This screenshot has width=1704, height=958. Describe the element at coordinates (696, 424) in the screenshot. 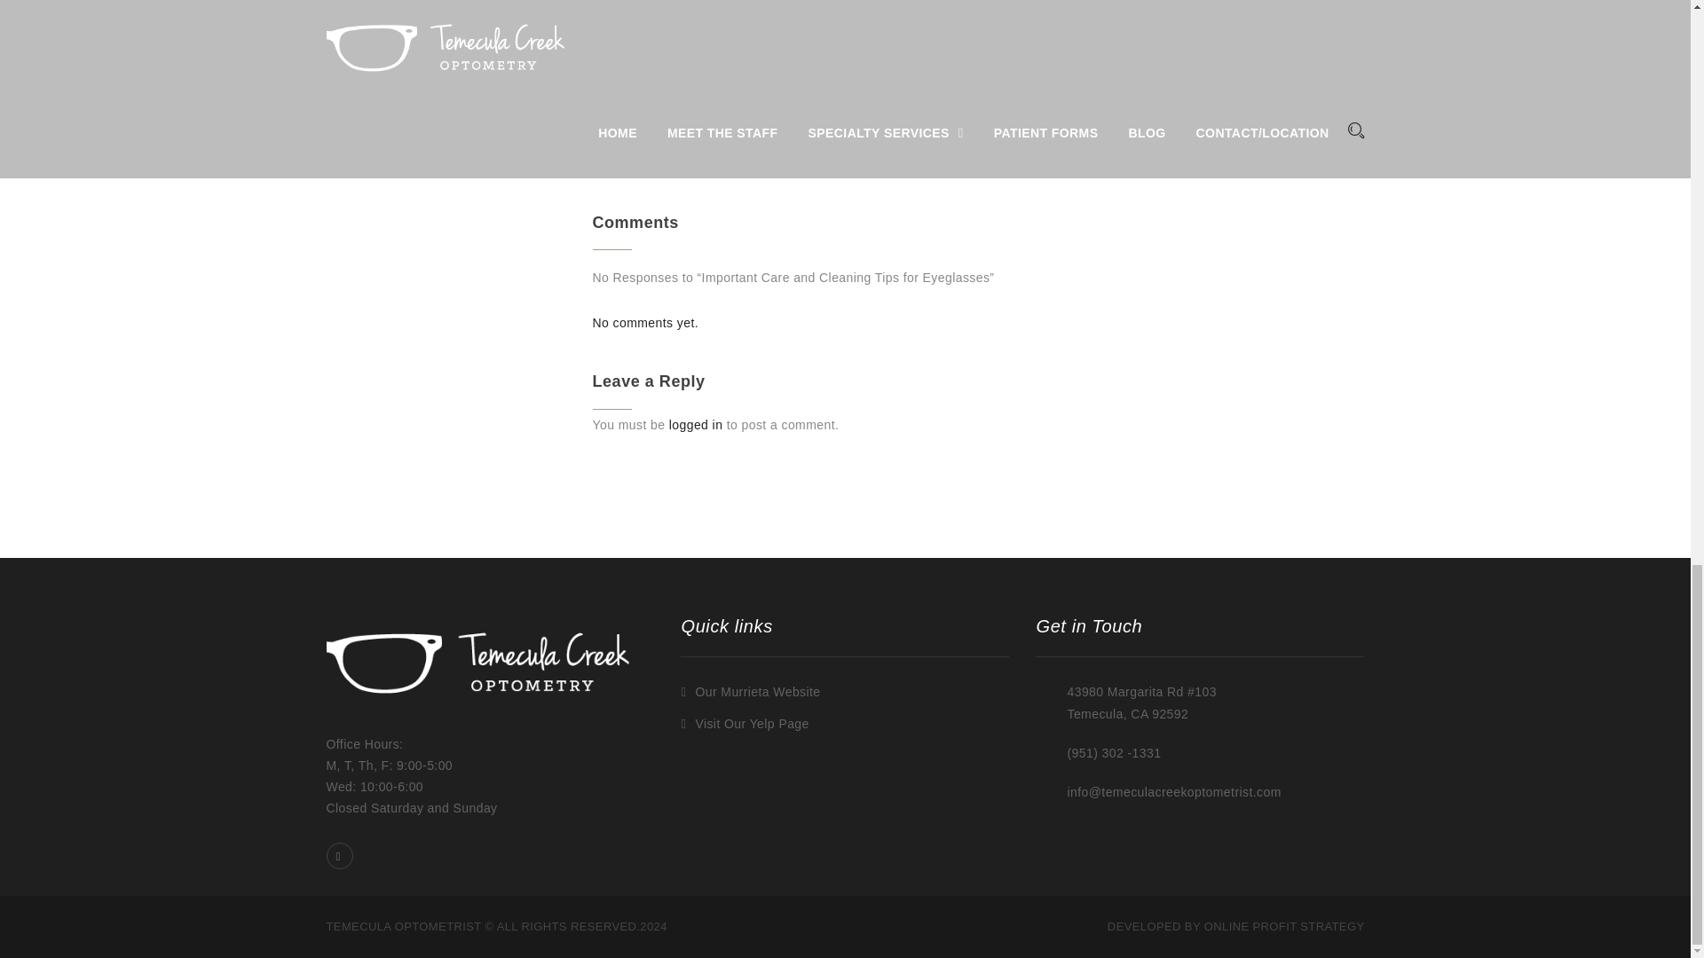

I see `logged in` at that location.